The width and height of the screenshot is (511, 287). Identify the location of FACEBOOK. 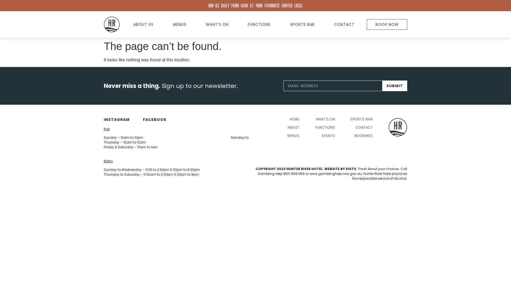
(155, 120).